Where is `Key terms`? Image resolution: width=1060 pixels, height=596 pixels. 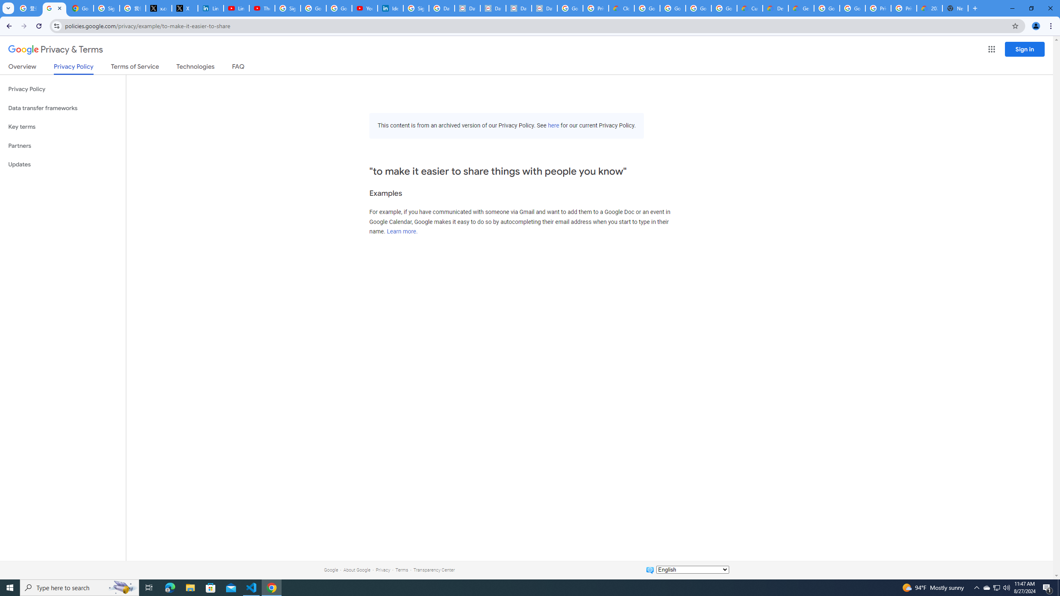 Key terms is located at coordinates (63, 127).